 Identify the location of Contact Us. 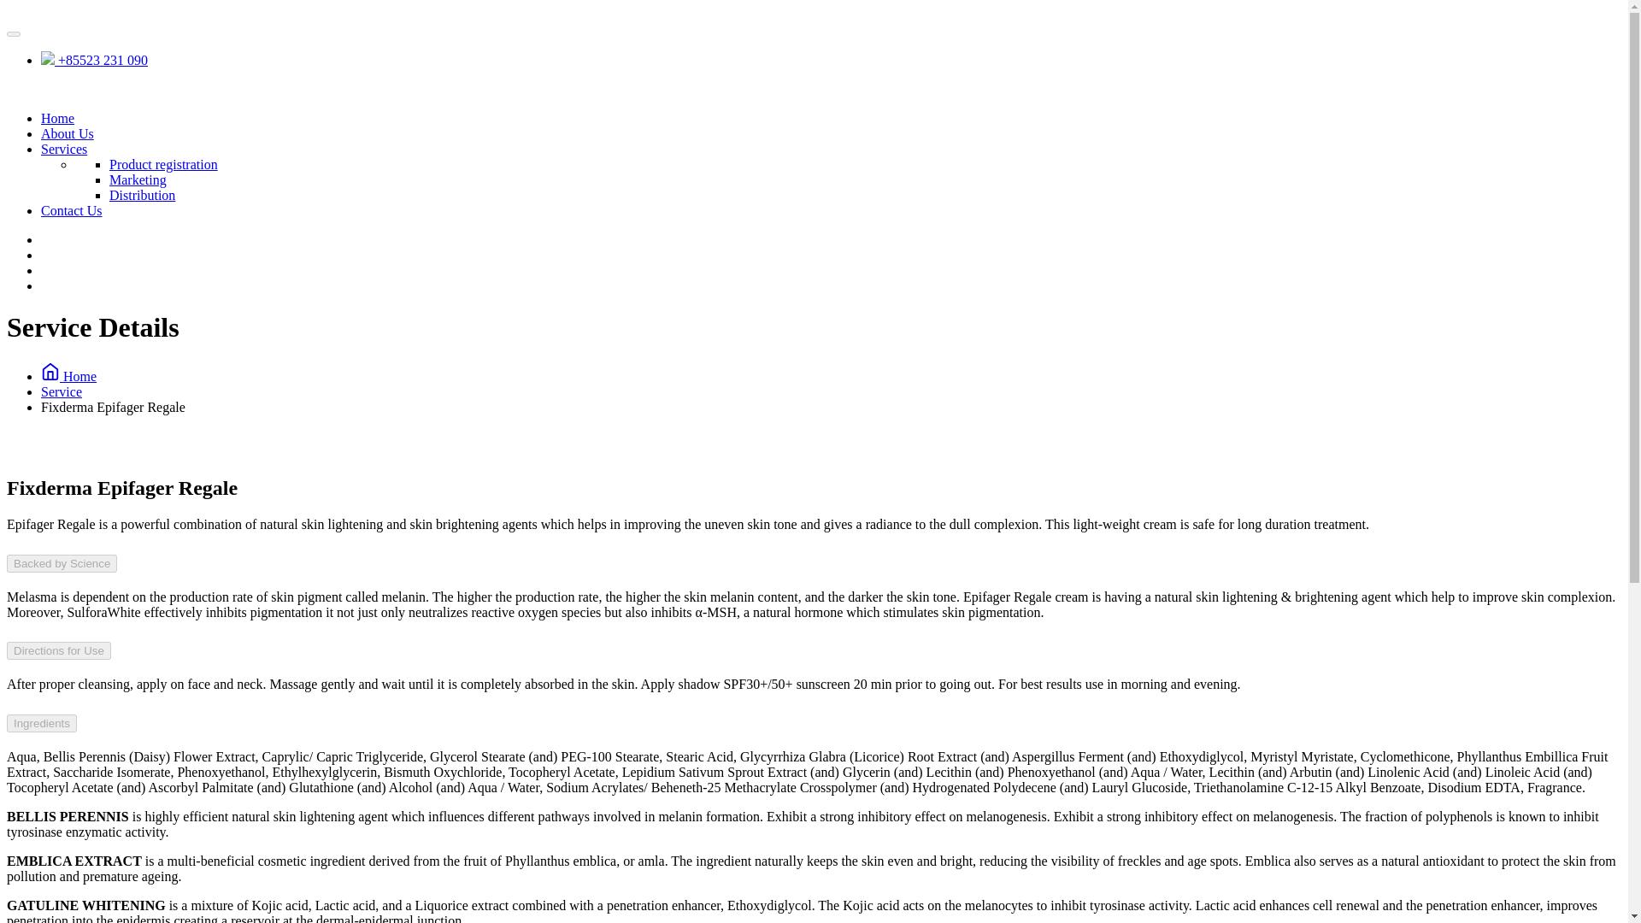
(72, 210).